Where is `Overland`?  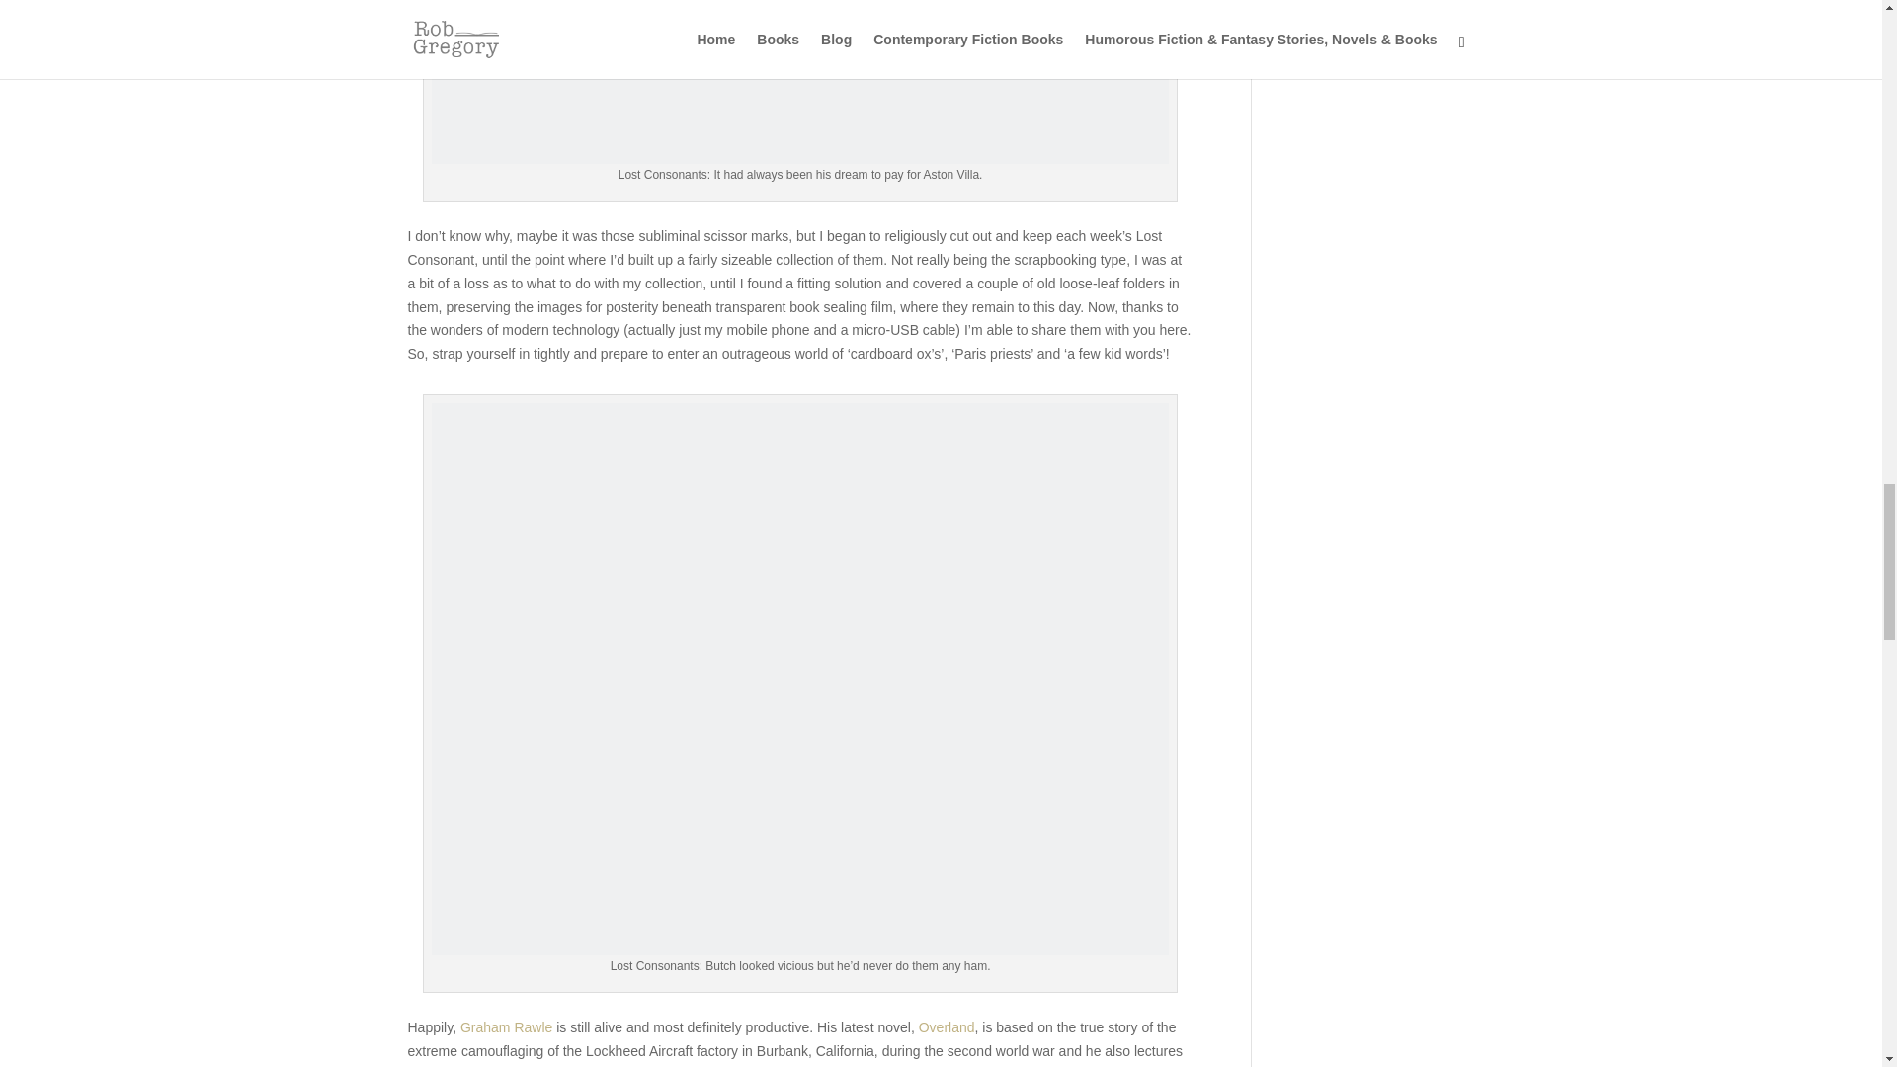
Overland is located at coordinates (947, 1027).